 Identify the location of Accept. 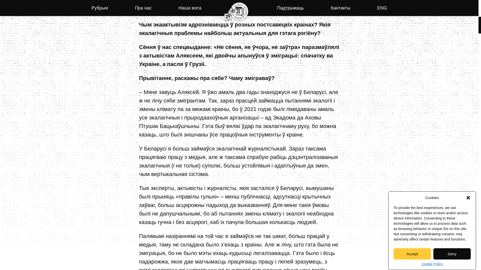
(412, 89).